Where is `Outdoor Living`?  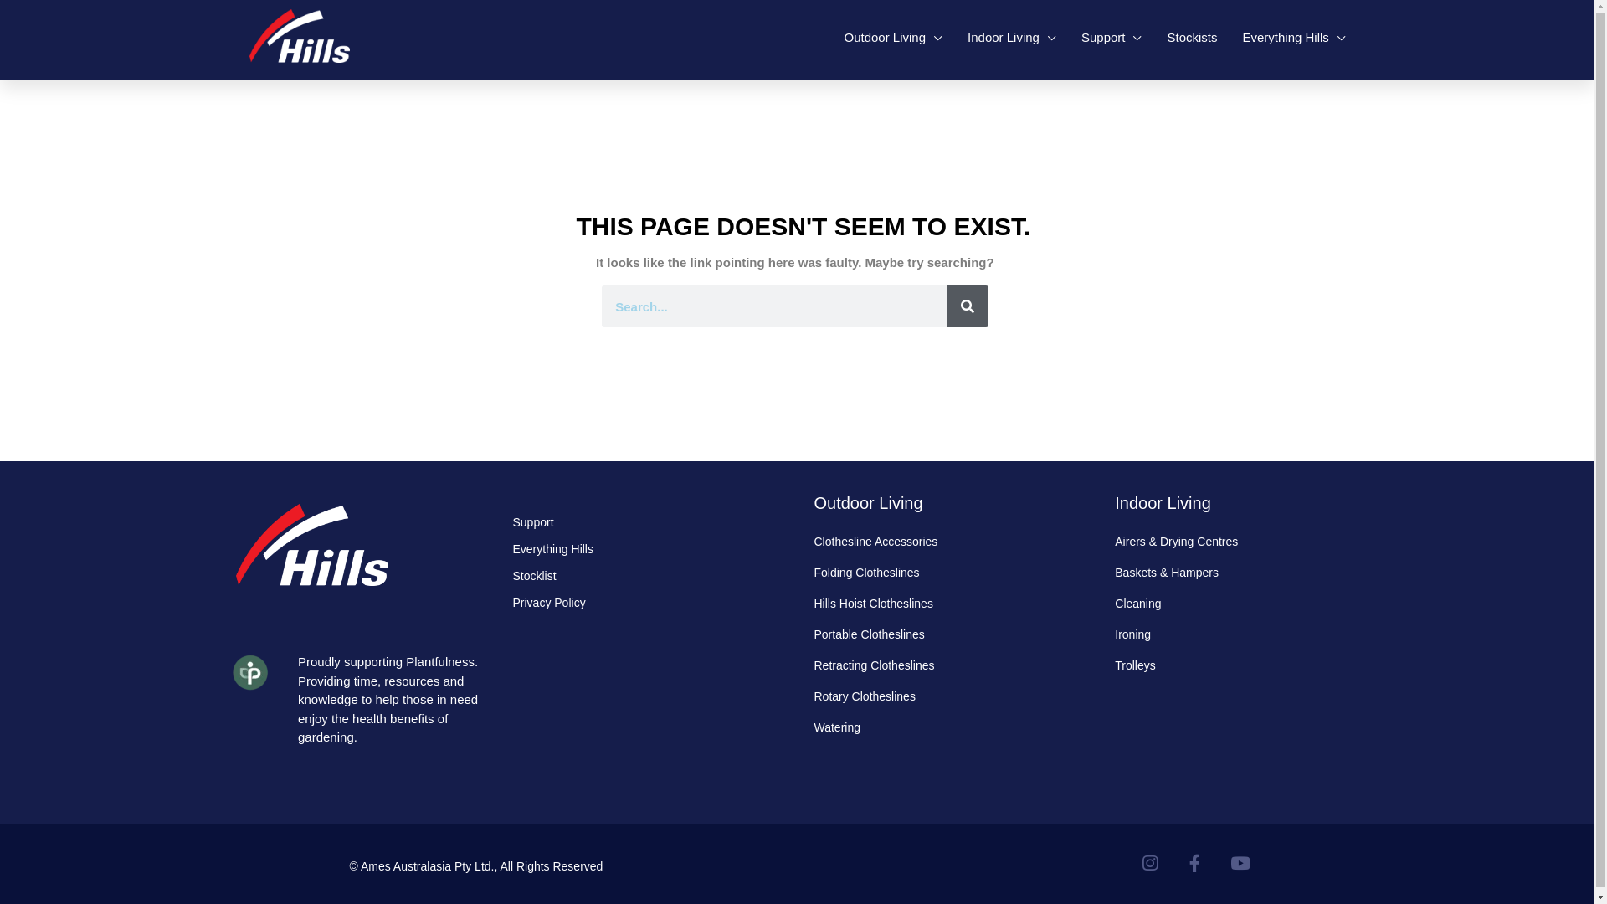
Outdoor Living is located at coordinates (893, 37).